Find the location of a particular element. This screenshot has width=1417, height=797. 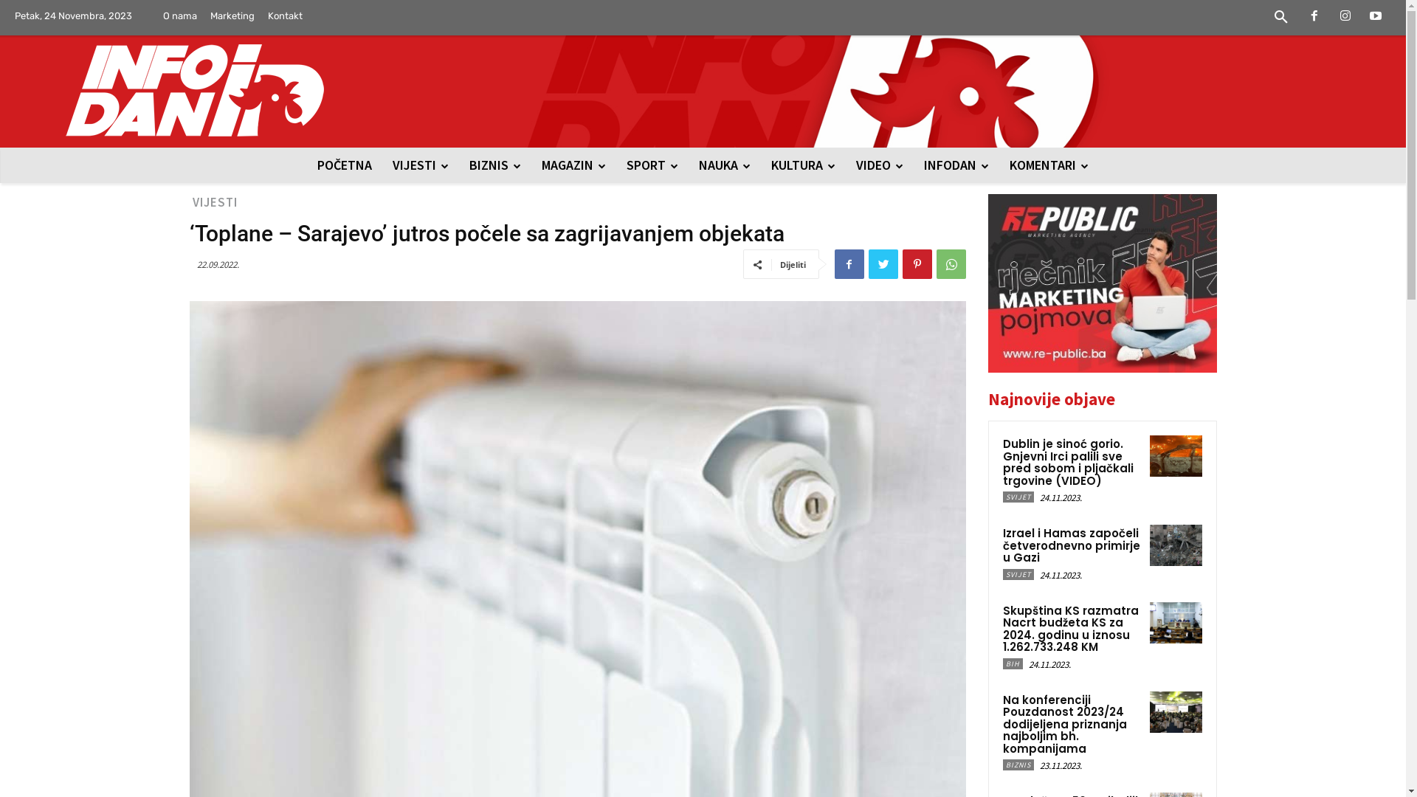

Instagram is located at coordinates (1345, 17).